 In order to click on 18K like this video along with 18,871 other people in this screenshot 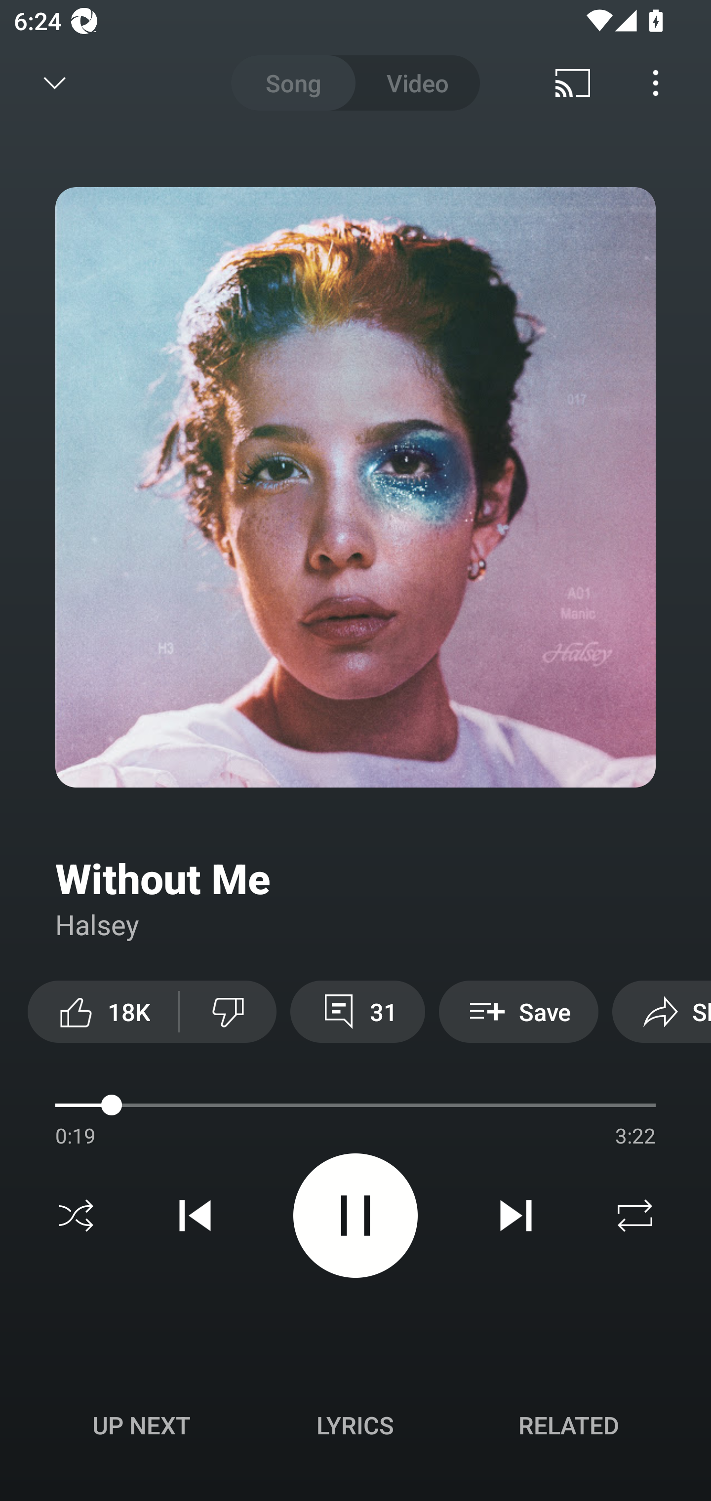, I will do `click(103, 1011)`.